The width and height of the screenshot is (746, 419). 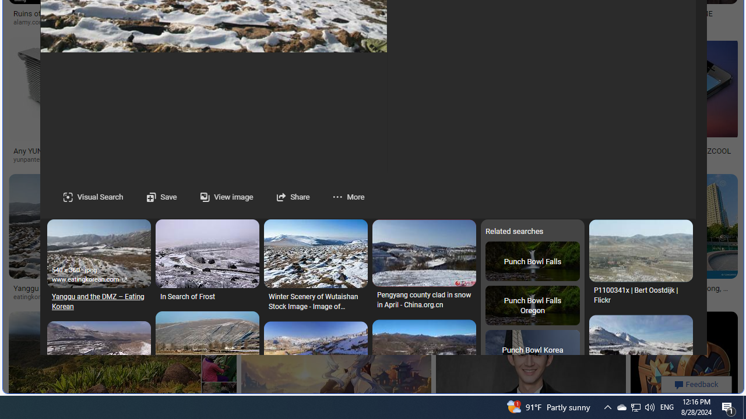 I want to click on Punch Bowl Falls Oregon, so click(x=532, y=306).